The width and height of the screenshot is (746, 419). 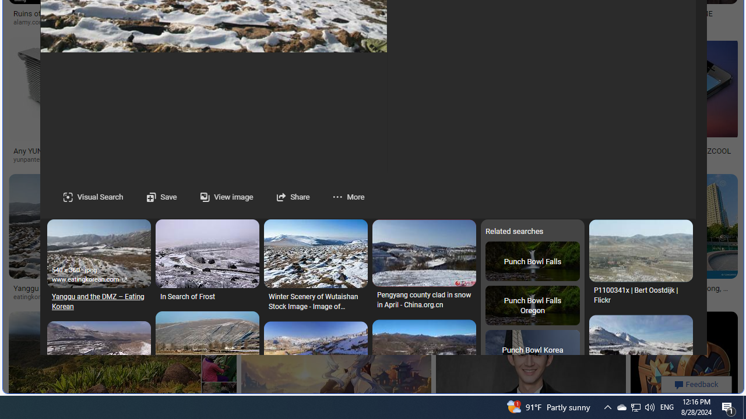 I want to click on Punch Bowl Falls Oregon, so click(x=532, y=306).